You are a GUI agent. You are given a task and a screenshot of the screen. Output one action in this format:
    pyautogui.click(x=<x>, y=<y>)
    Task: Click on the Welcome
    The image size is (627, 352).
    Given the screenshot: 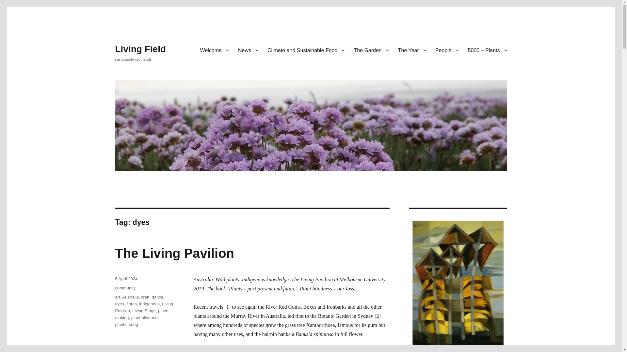 What is the action you would take?
    pyautogui.click(x=214, y=50)
    